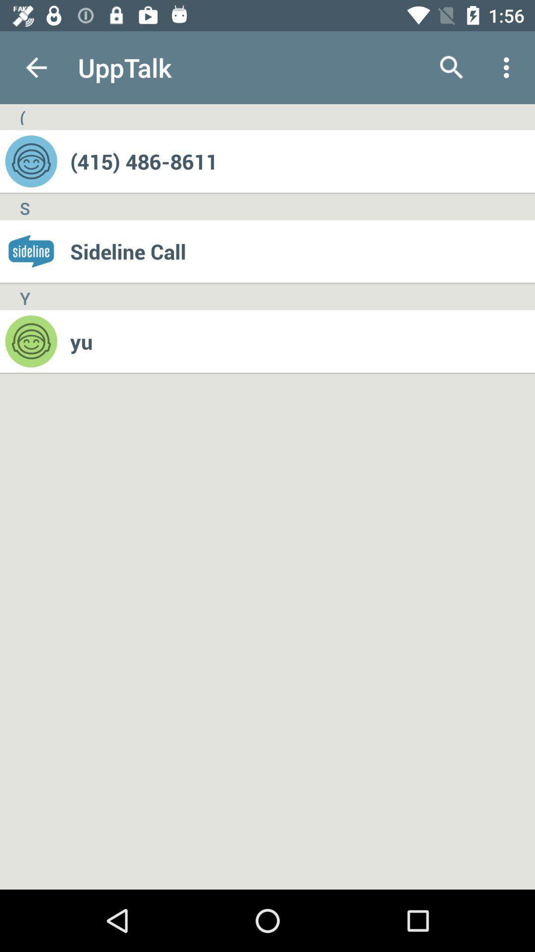  I want to click on select the icon above sideline call item, so click(302, 161).